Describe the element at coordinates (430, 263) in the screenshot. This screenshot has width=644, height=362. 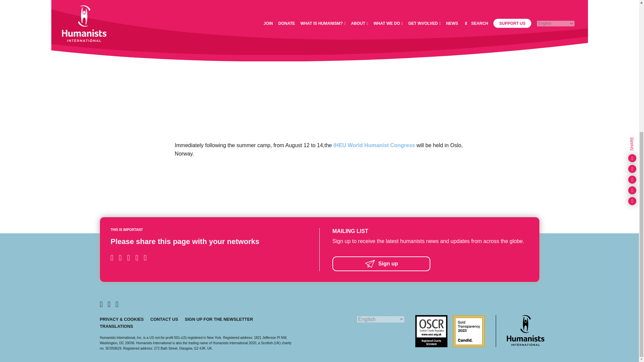
I see `Sign up` at that location.